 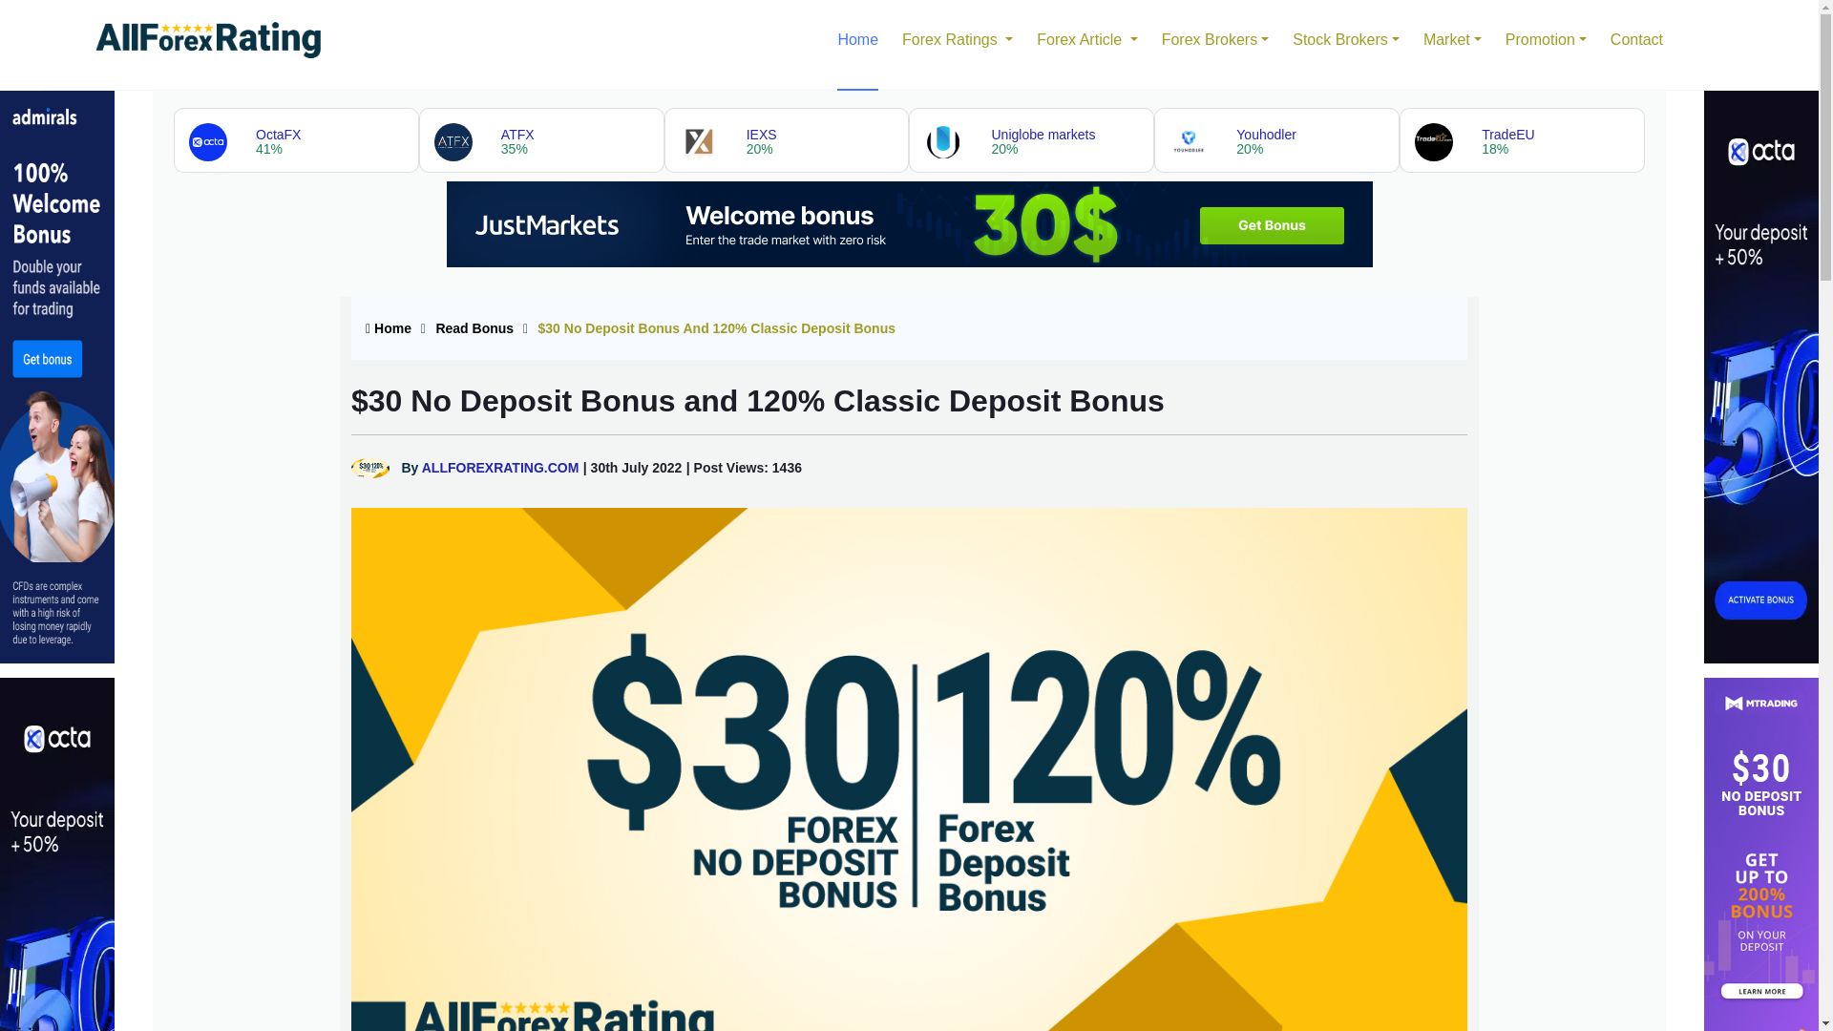 I want to click on Forex Article, so click(x=1086, y=44).